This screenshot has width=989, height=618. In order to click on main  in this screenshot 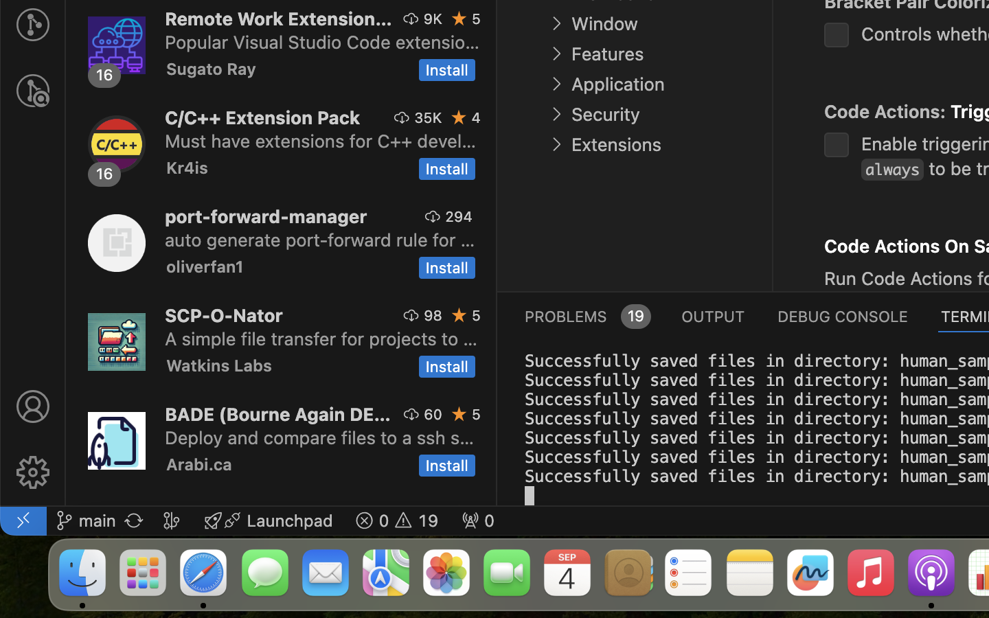, I will do `click(86, 520)`.